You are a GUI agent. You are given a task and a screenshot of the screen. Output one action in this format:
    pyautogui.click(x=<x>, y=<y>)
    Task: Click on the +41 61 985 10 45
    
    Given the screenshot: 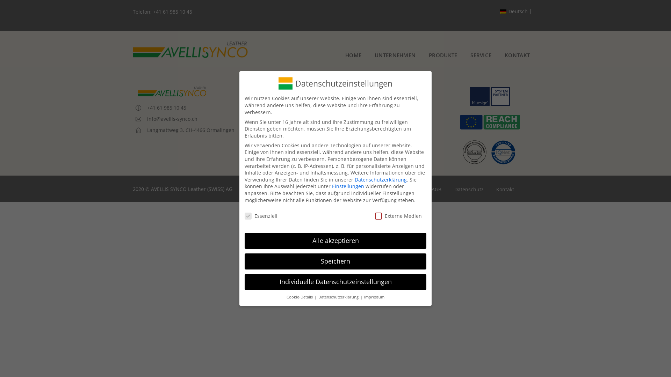 What is the action you would take?
    pyautogui.click(x=161, y=108)
    